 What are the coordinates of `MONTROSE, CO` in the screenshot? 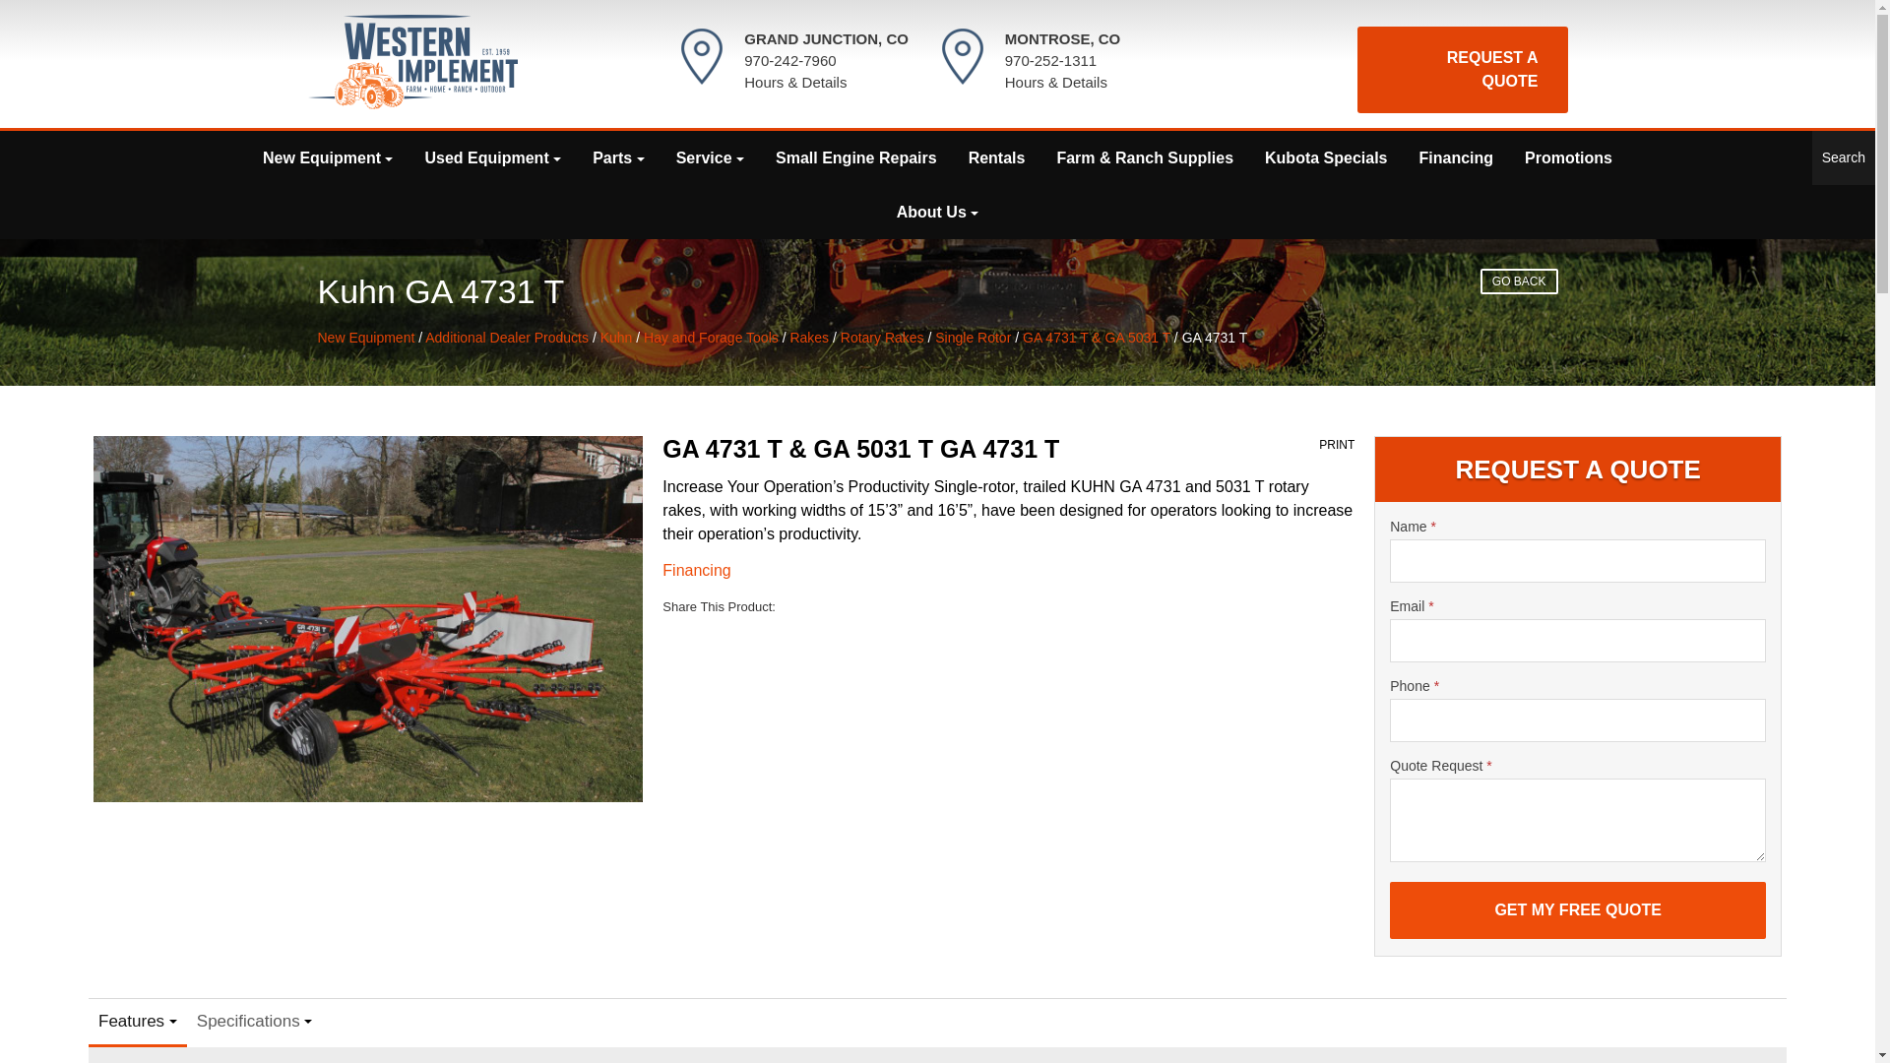 It's located at (1063, 38).